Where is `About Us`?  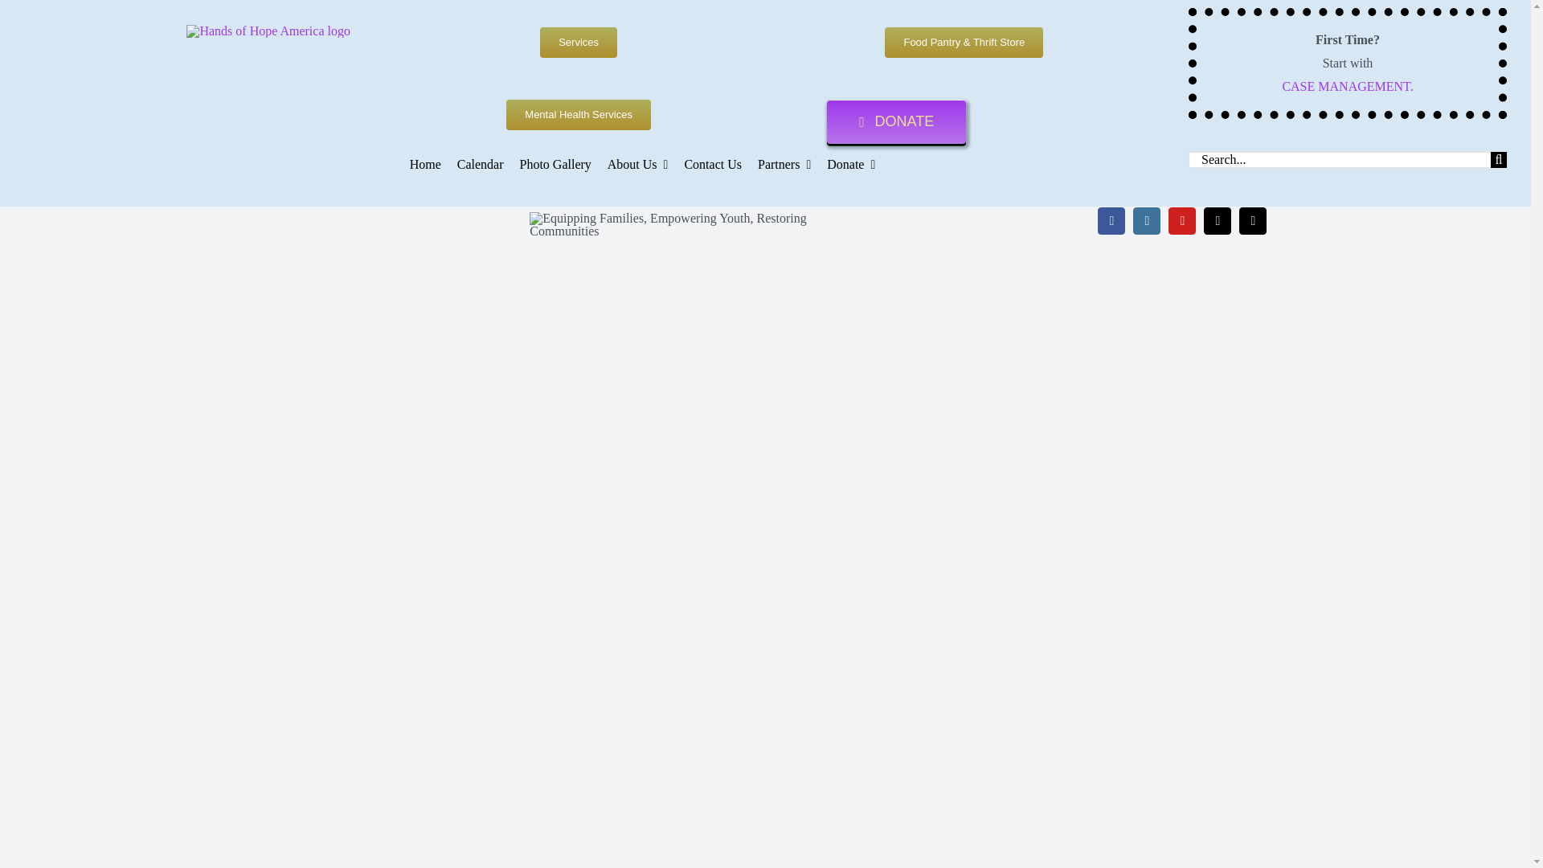
About Us is located at coordinates (638, 164).